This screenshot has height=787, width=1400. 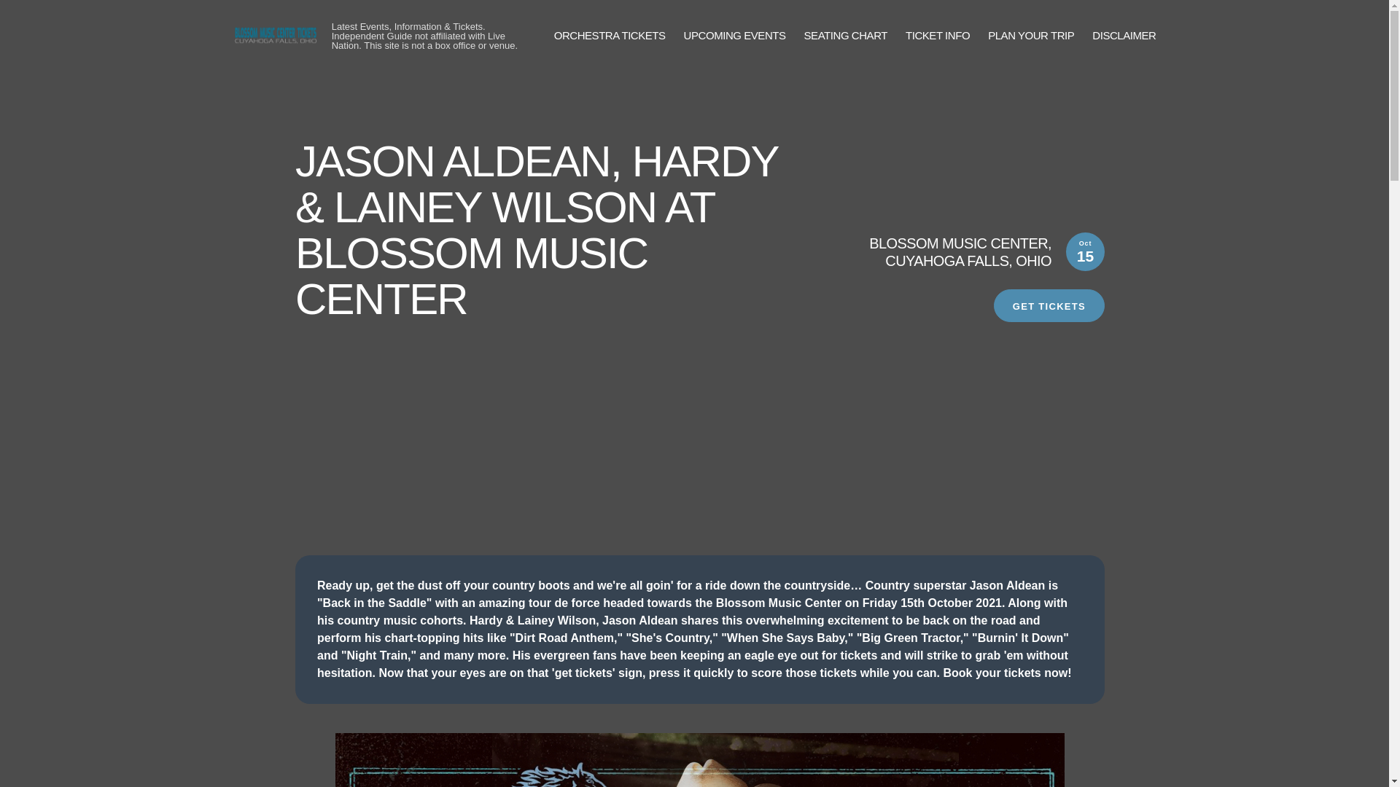 What do you see at coordinates (1124, 35) in the screenshot?
I see `DISCLAIMER` at bounding box center [1124, 35].